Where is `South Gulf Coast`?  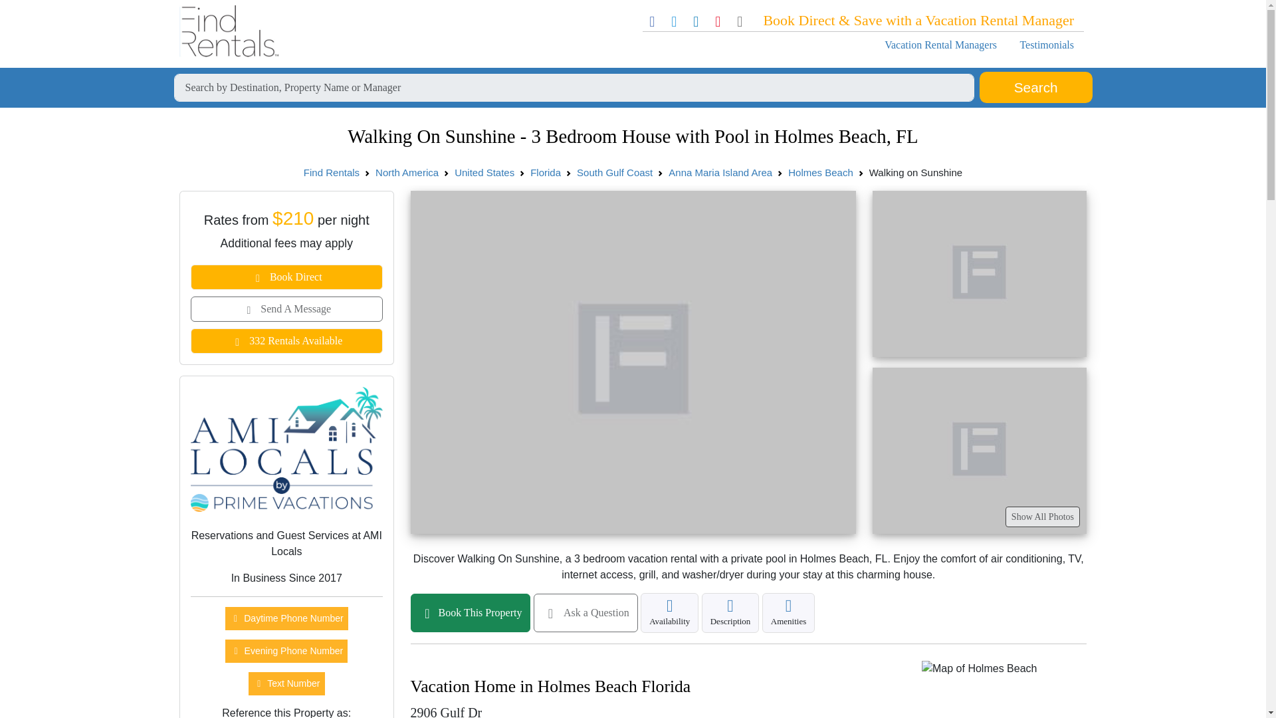 South Gulf Coast is located at coordinates (614, 172).